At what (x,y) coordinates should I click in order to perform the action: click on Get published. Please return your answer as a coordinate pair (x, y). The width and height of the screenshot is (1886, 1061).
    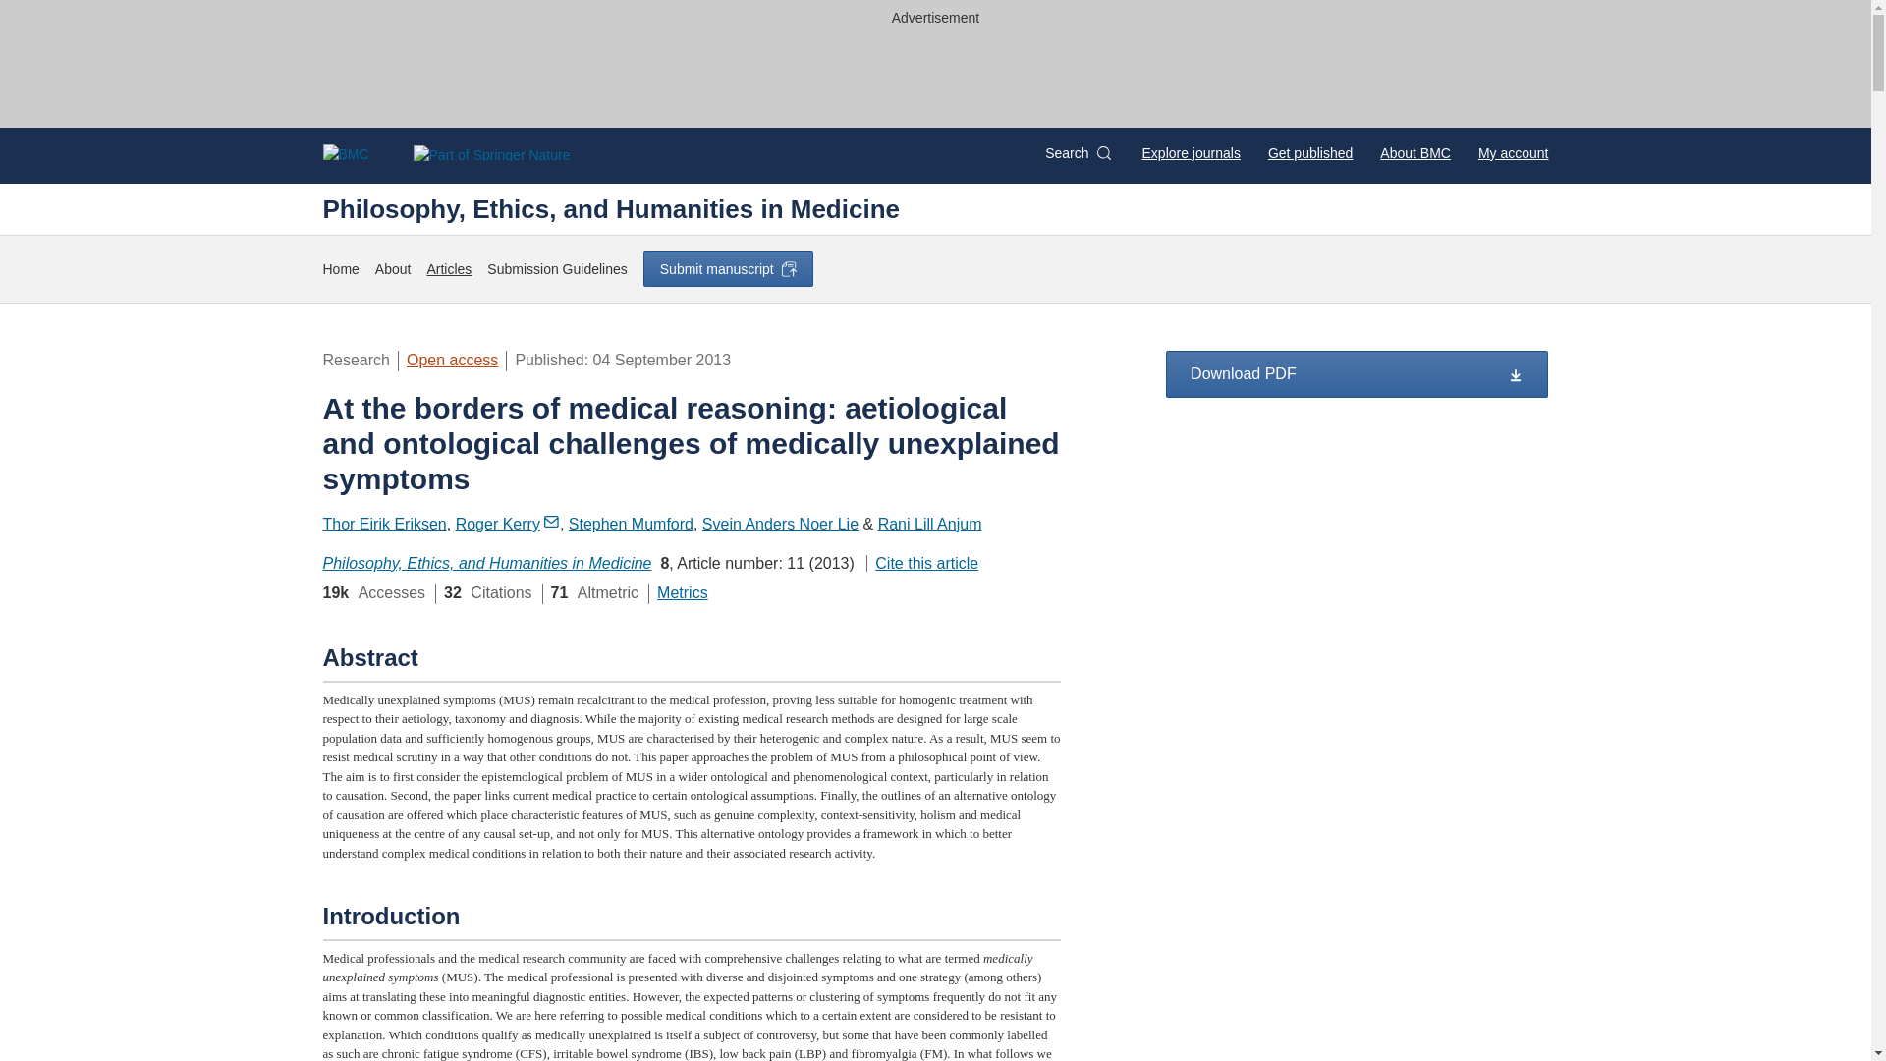
    Looking at the image, I should click on (1309, 153).